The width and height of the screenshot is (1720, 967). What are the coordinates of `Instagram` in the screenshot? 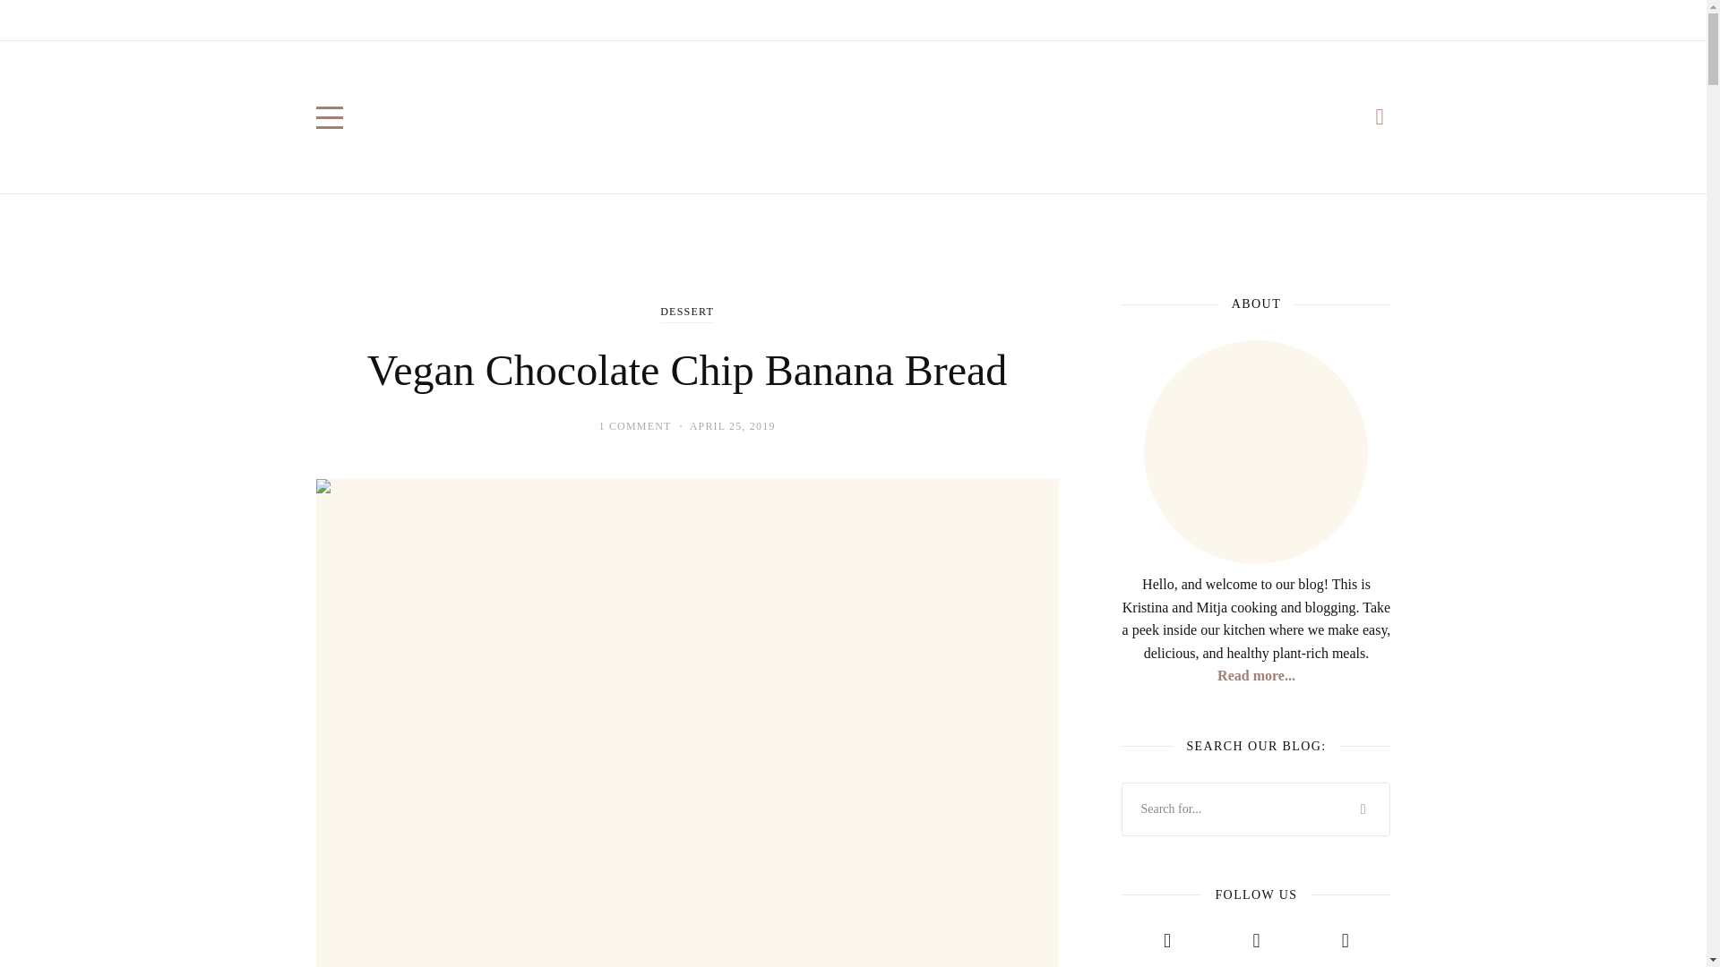 It's located at (1303, 20).